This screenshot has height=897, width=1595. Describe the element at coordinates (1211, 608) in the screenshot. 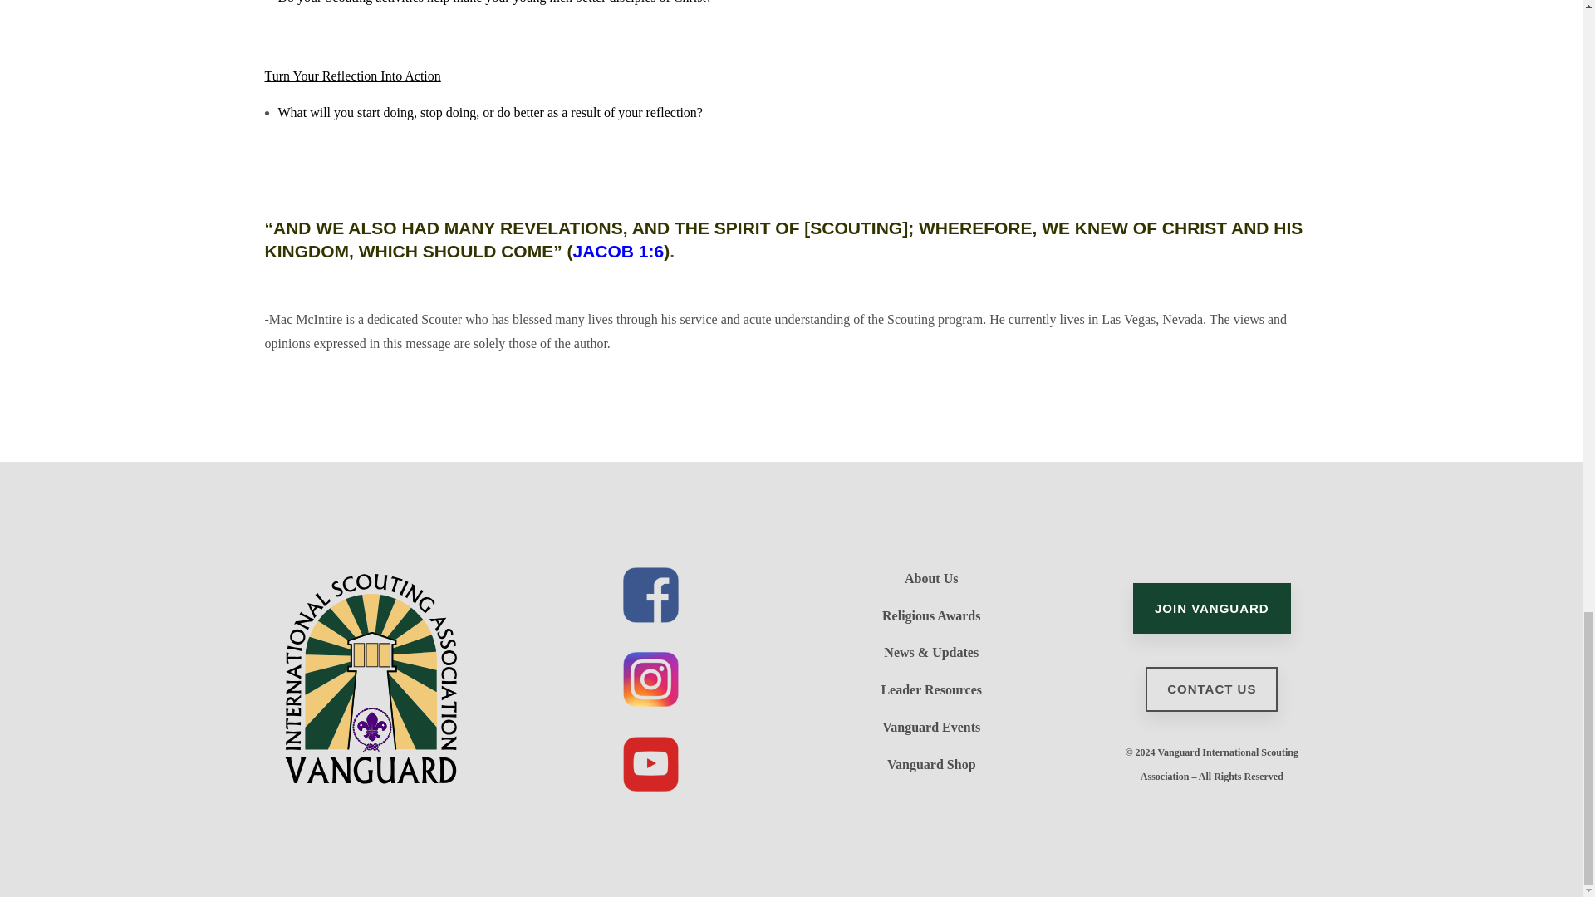

I see `JOIN VANGUARD` at that location.